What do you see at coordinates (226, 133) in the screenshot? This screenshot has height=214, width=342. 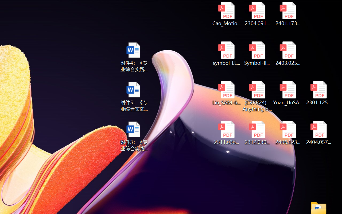 I see `2311.03658v2.pdf` at bounding box center [226, 133].